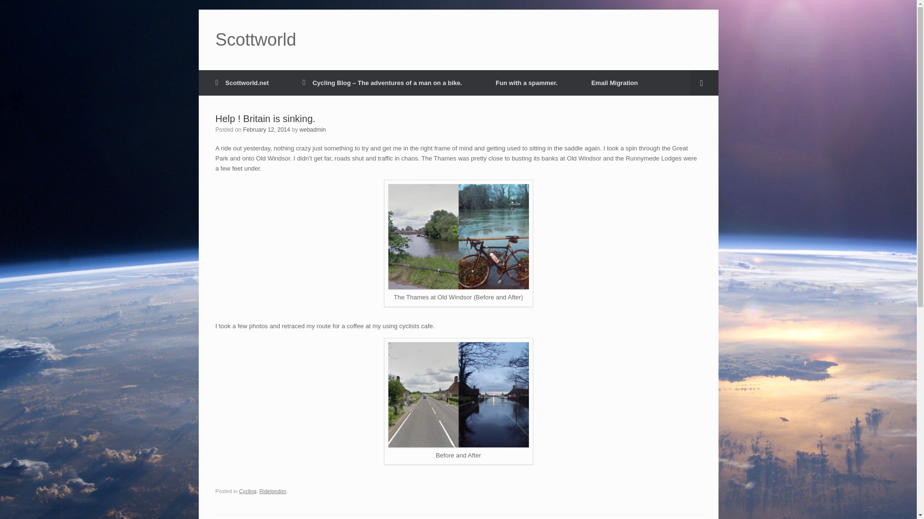 This screenshot has height=519, width=924. What do you see at coordinates (615, 83) in the screenshot?
I see `Email Migration` at bounding box center [615, 83].